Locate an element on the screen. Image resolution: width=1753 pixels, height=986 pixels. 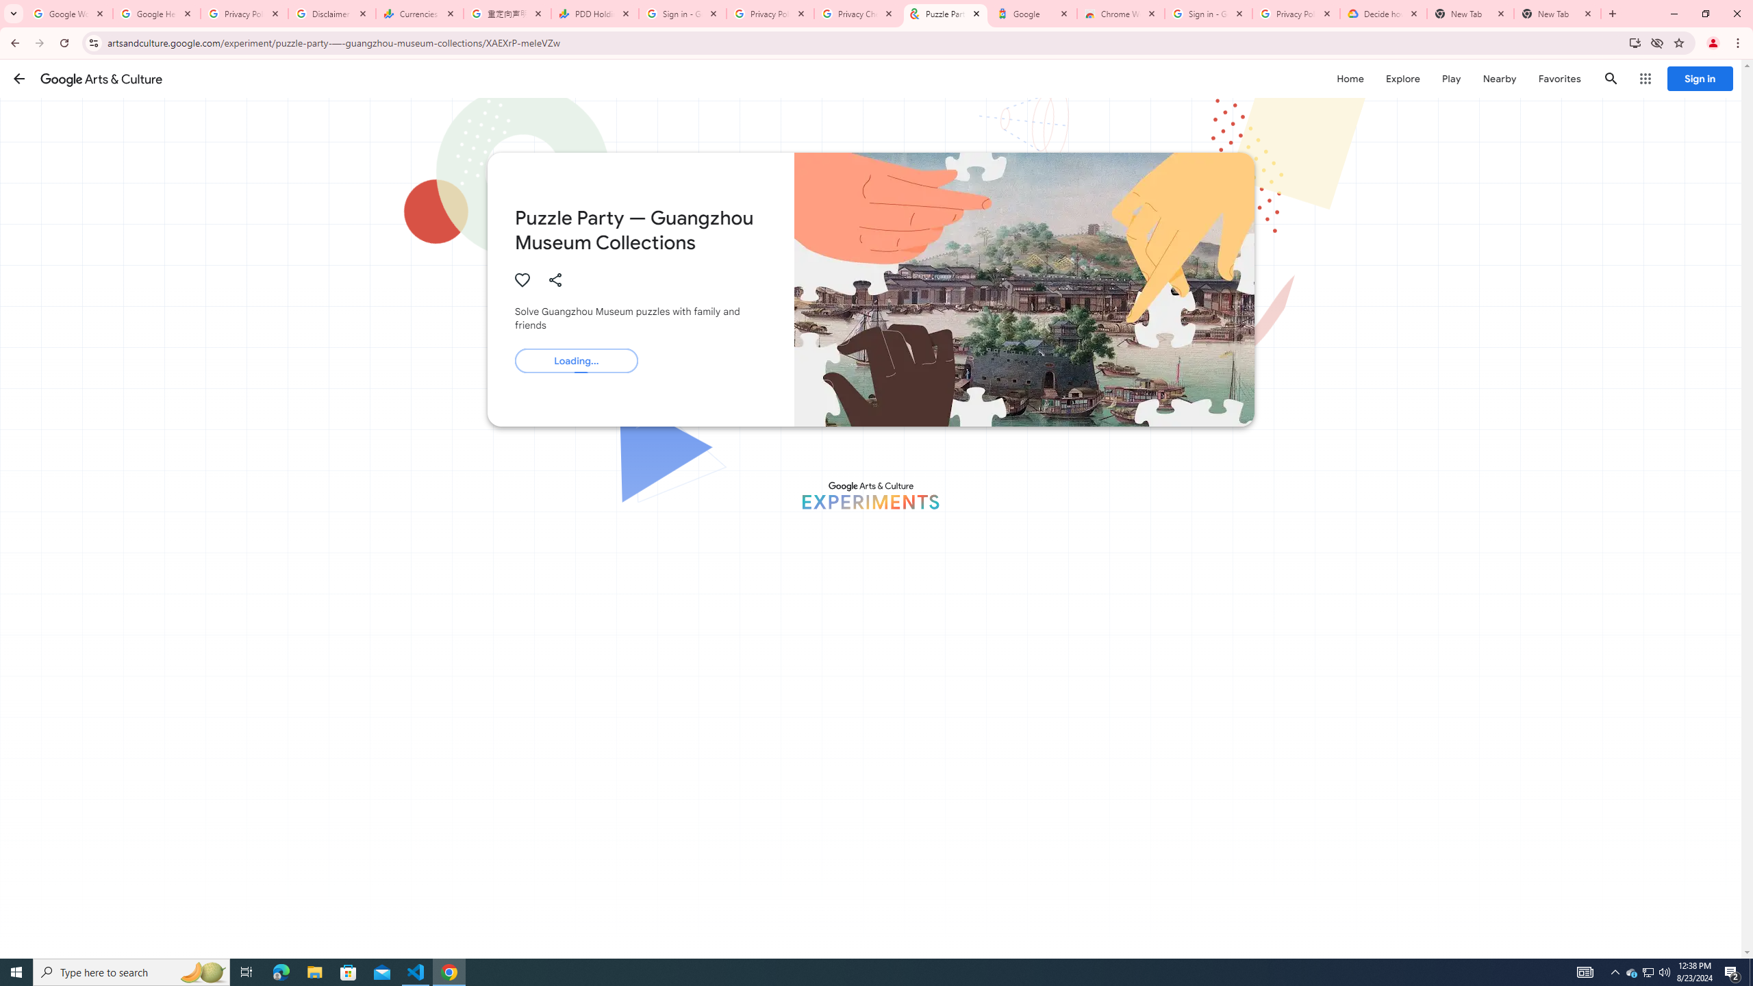
Loading... is located at coordinates (575, 360).